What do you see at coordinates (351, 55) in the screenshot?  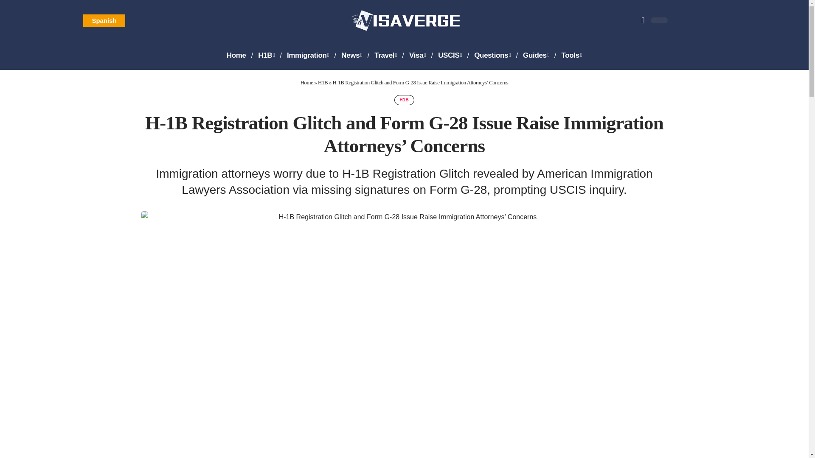 I see `News` at bounding box center [351, 55].